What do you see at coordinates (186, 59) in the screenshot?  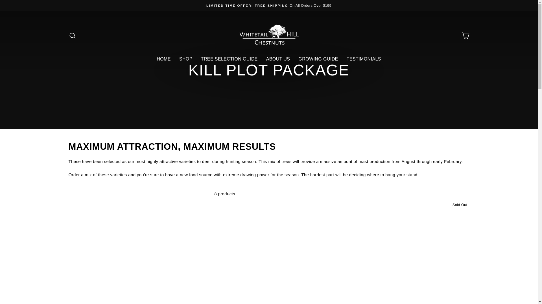 I see `SHOP` at bounding box center [186, 59].